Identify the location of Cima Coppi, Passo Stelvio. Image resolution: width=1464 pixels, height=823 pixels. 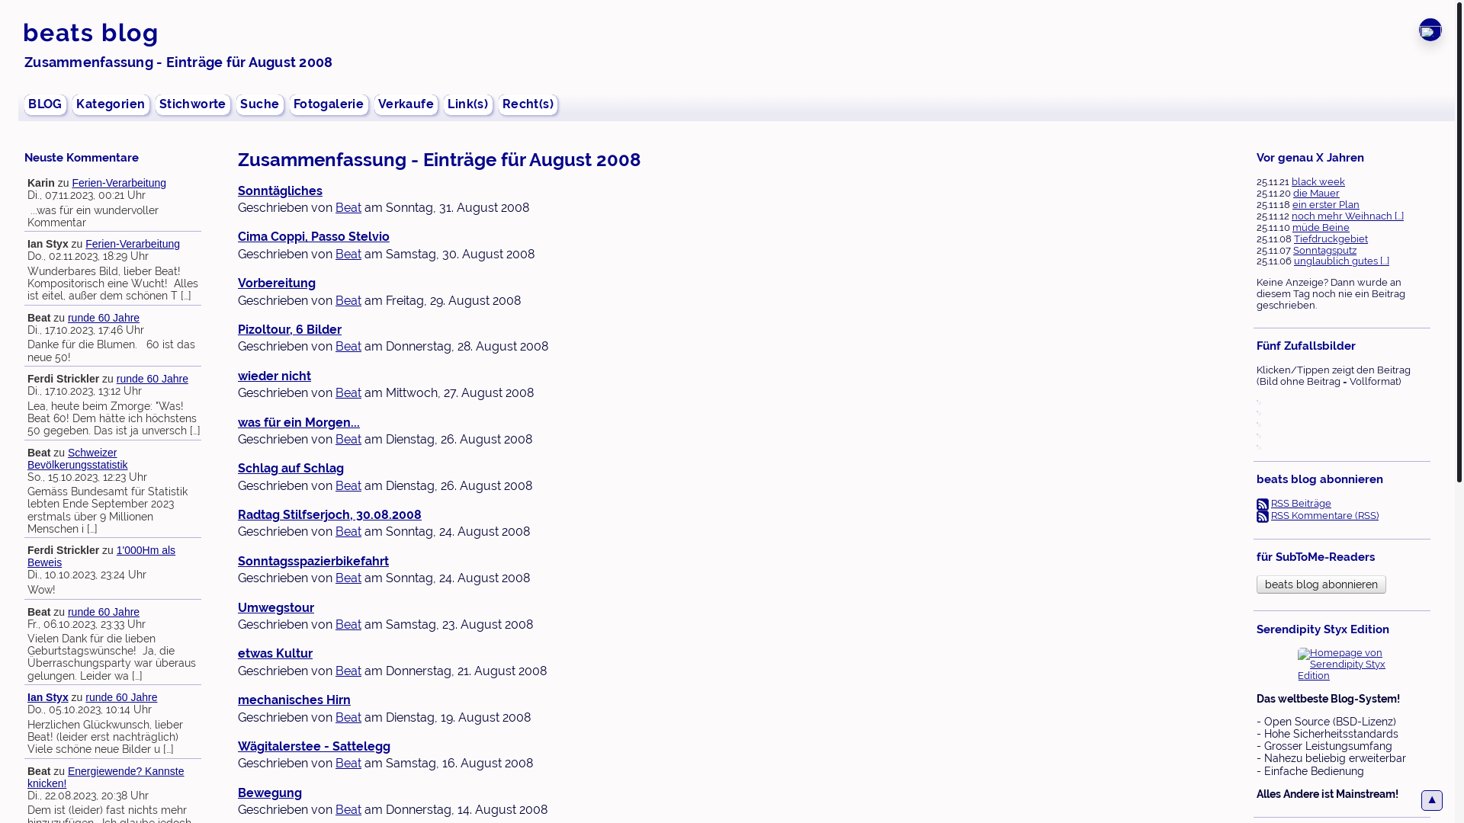
(314, 236).